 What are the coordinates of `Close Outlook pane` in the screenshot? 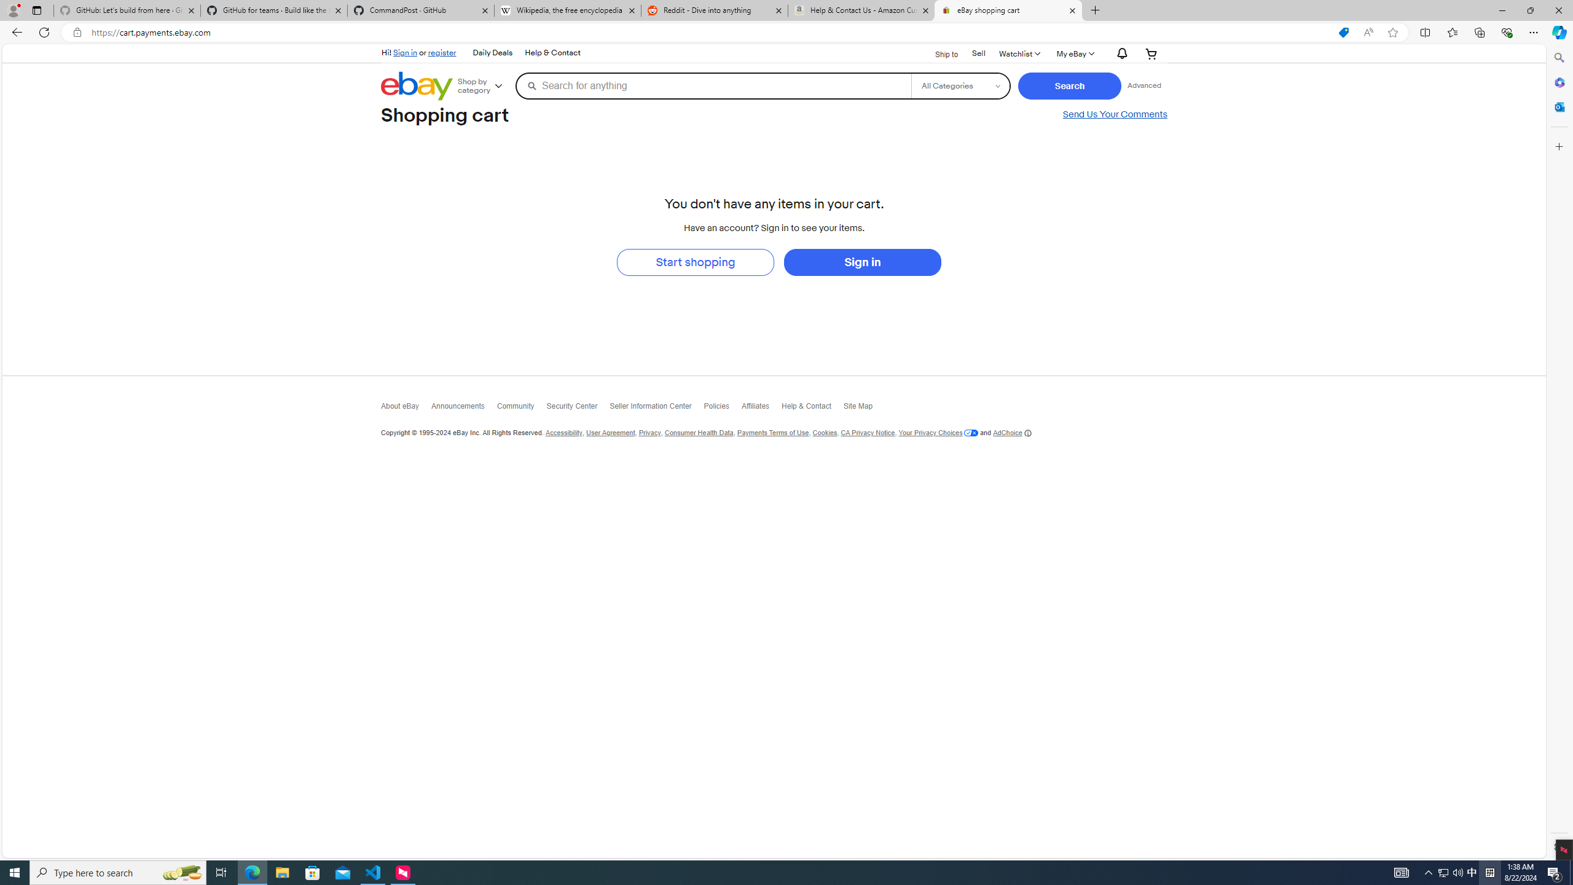 It's located at (1558, 106).